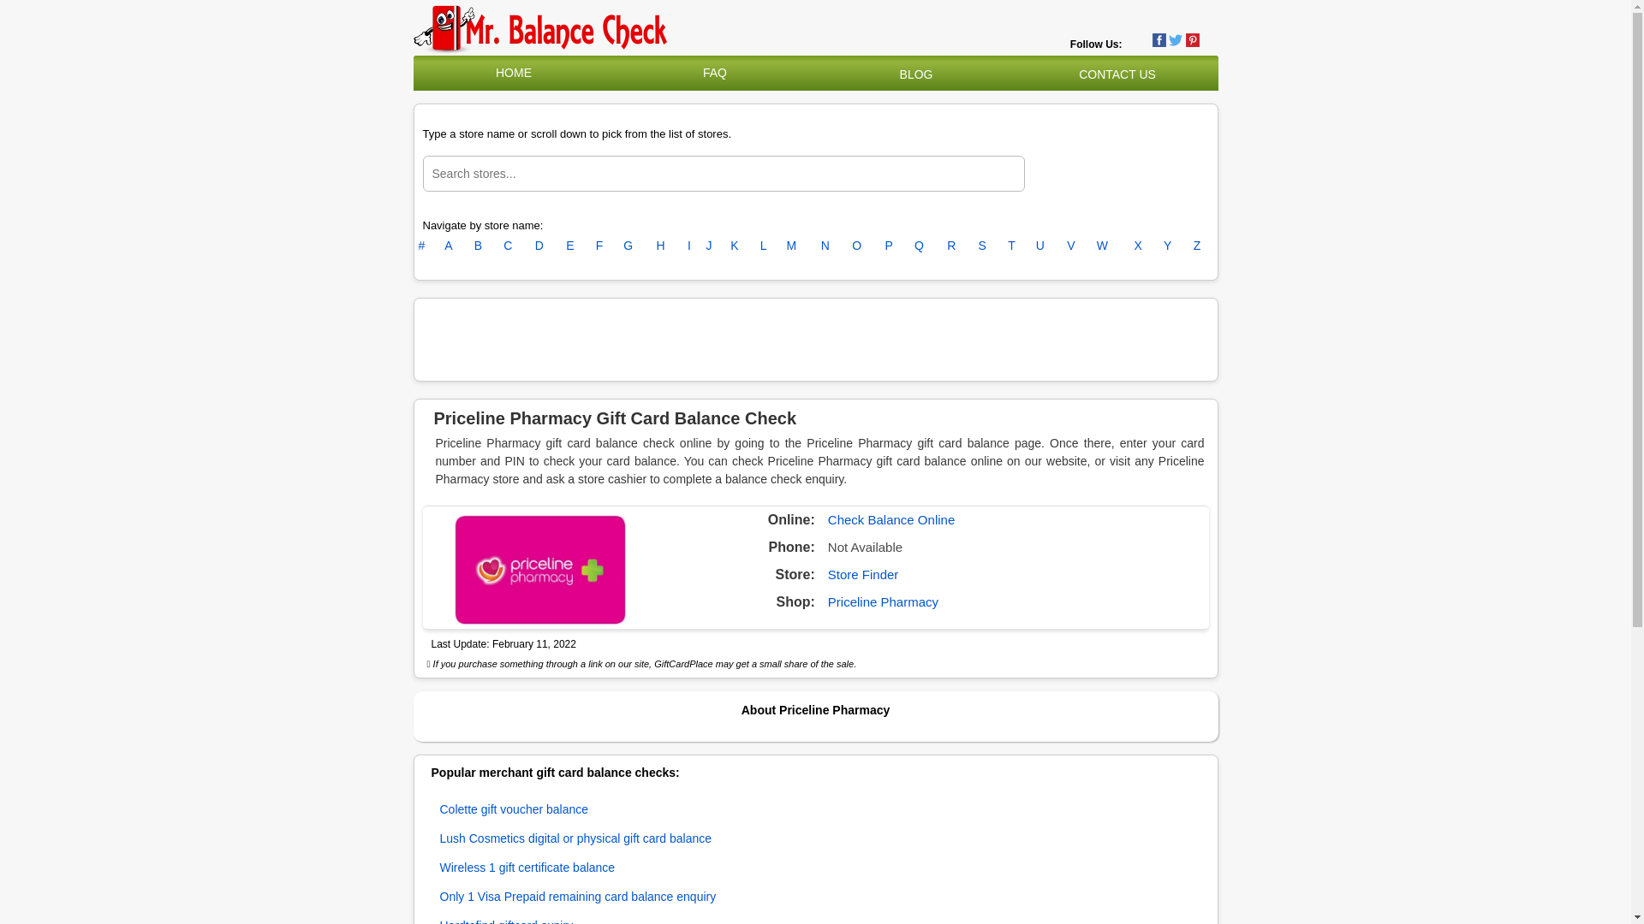 This screenshot has width=1644, height=924. Describe the element at coordinates (1012, 246) in the screenshot. I see `T` at that location.